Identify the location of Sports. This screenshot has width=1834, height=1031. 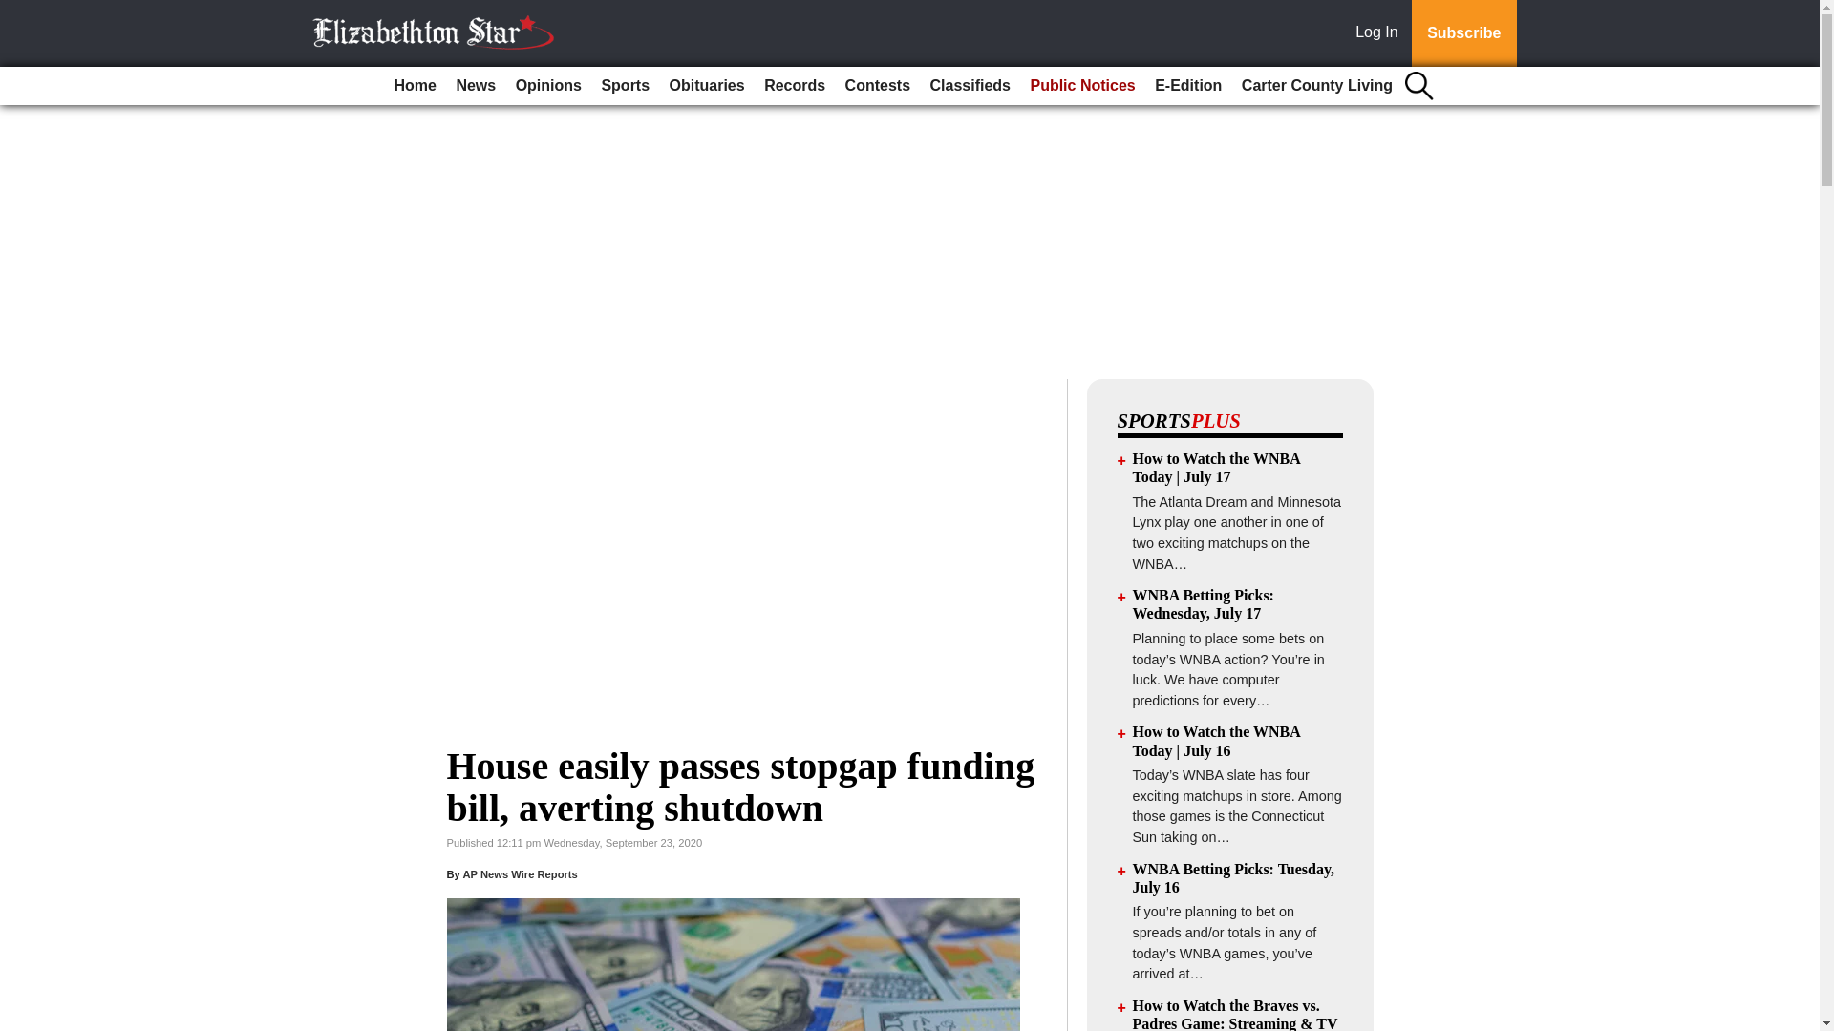
(625, 86).